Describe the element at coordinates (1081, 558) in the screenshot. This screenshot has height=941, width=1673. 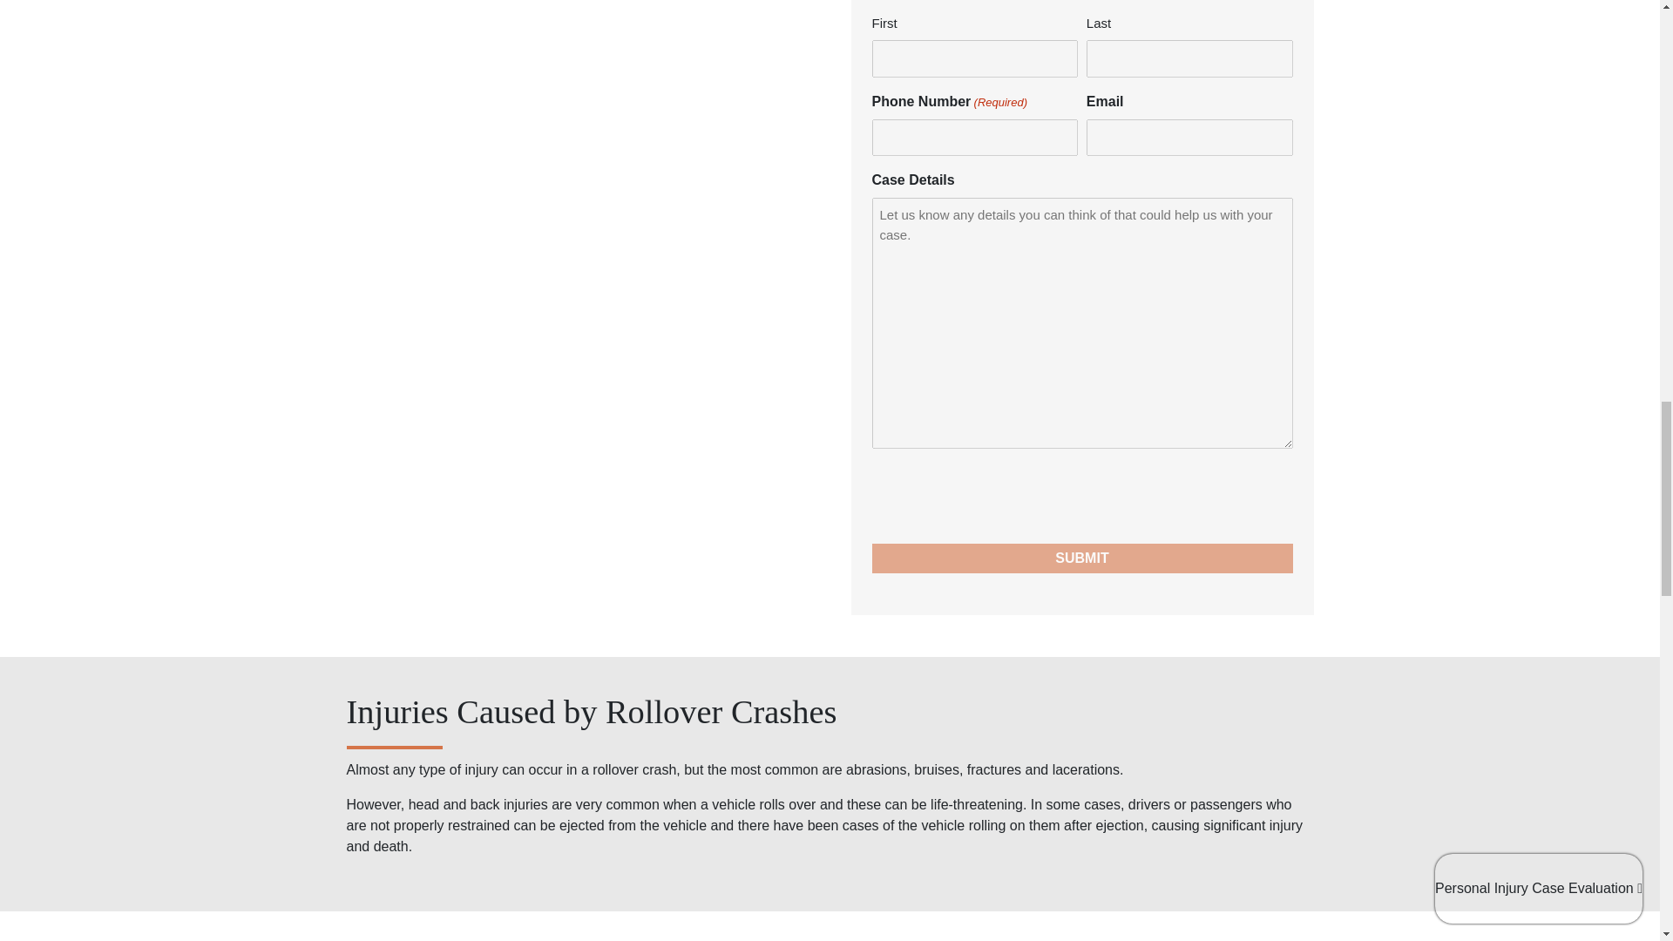
I see `Submit` at that location.